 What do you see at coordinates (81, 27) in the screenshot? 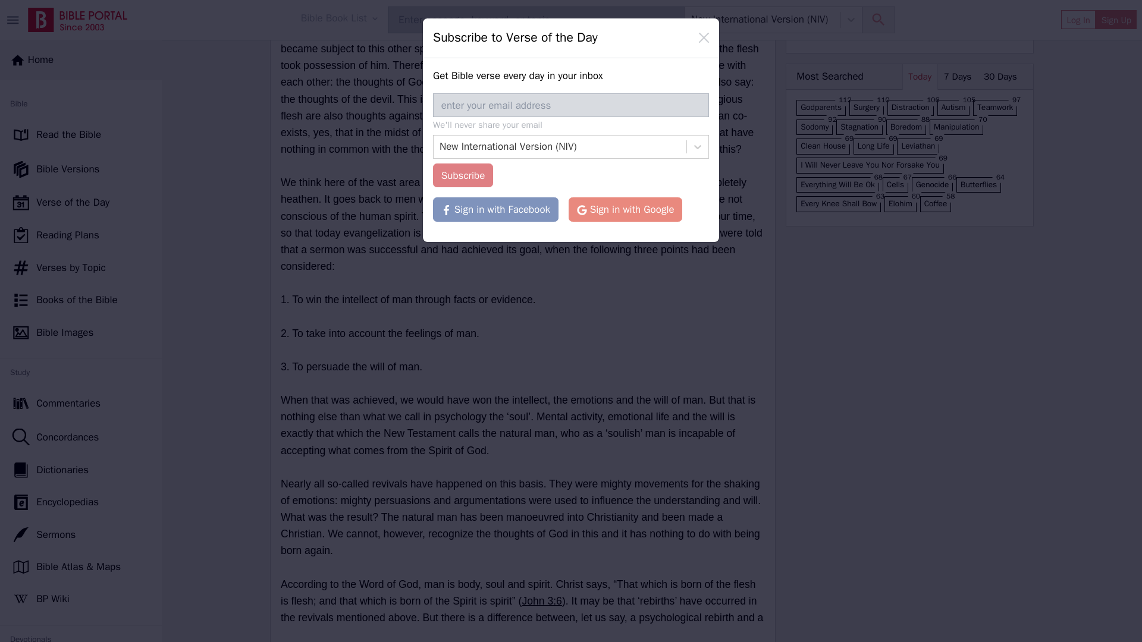
I see `Today's Devotionals` at bounding box center [81, 27].